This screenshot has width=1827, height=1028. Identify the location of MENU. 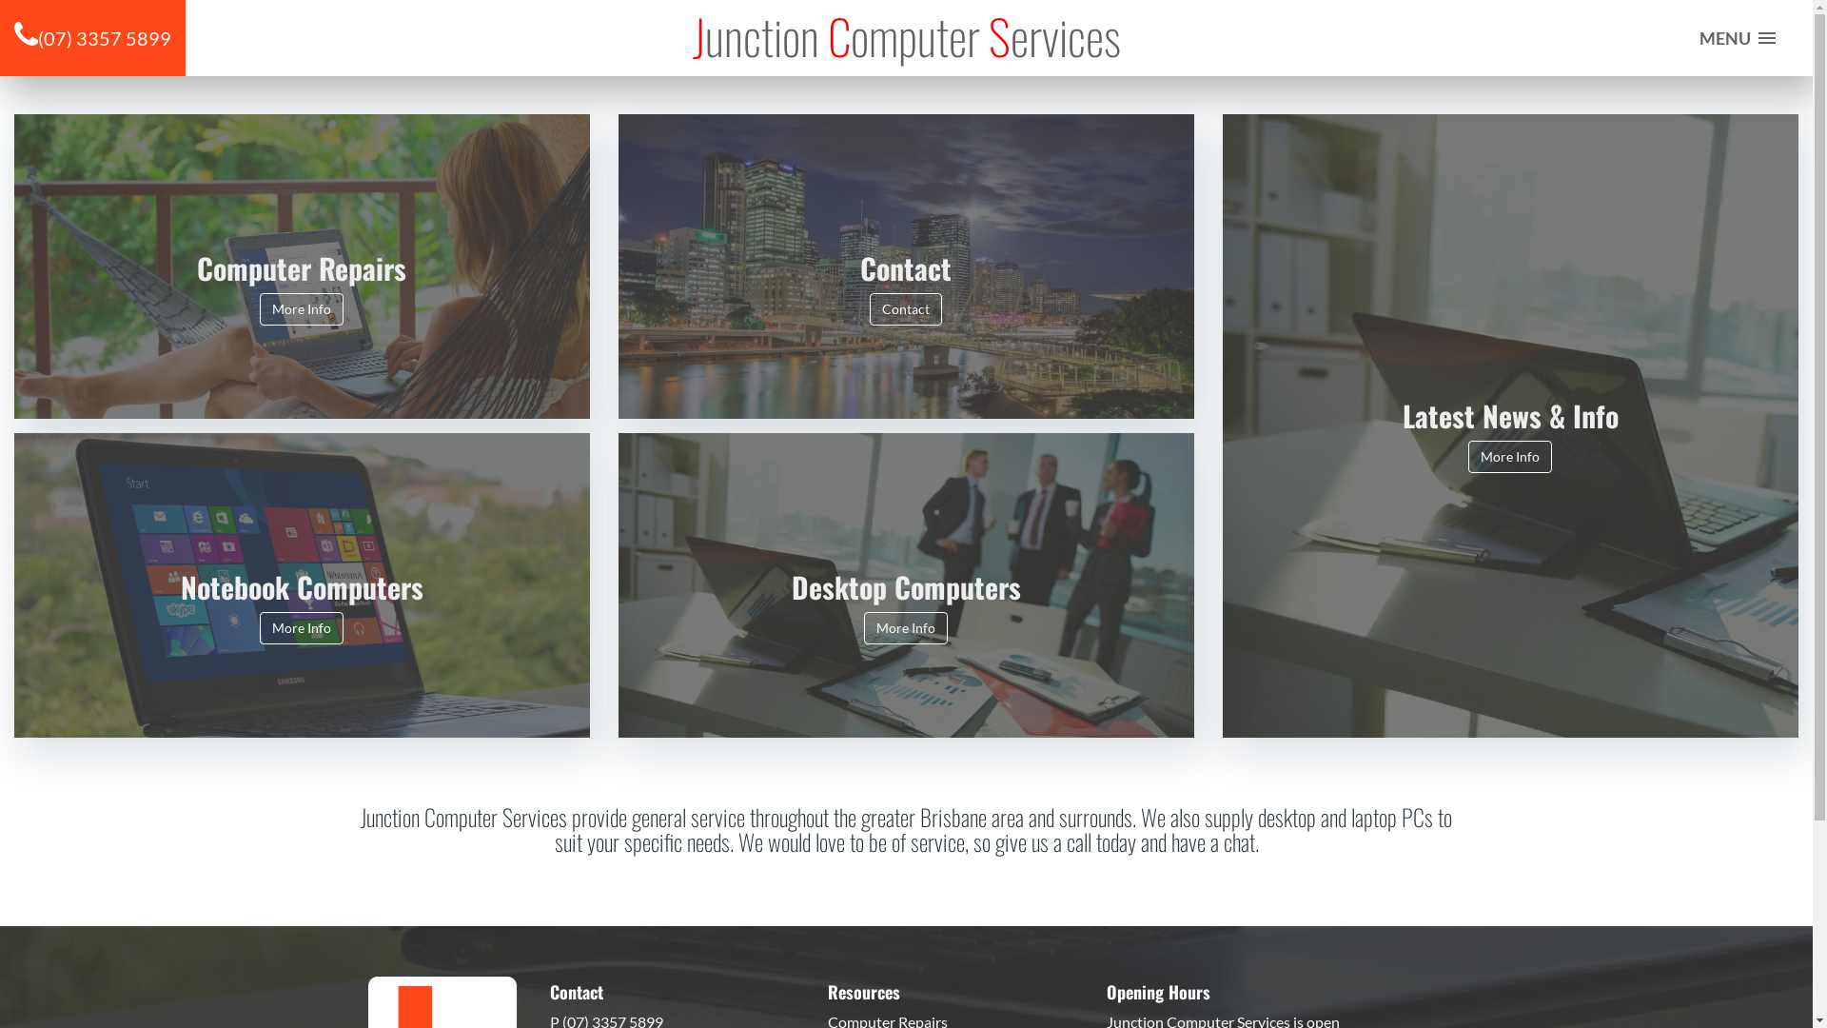
(1732, 38).